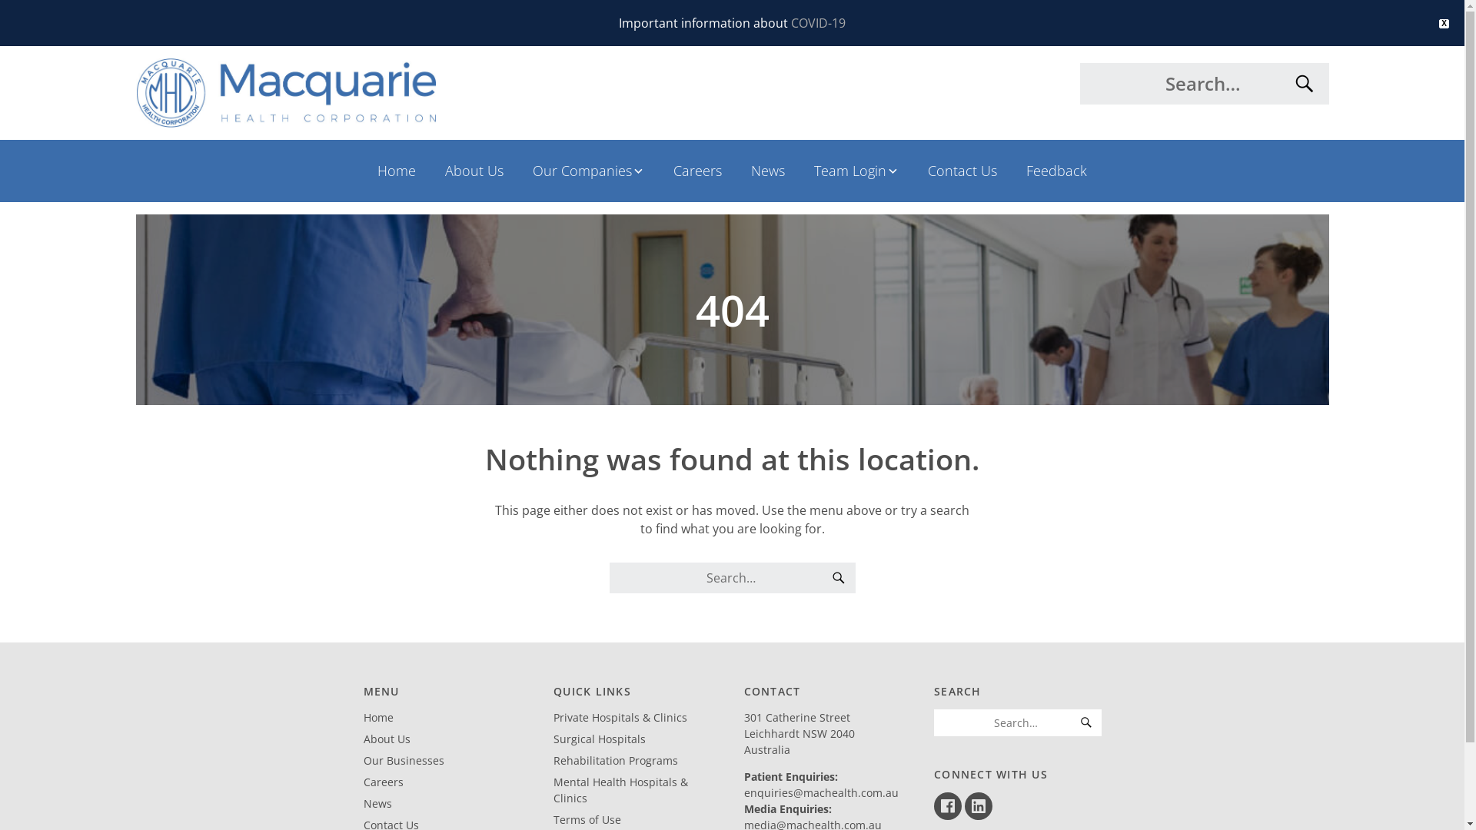  I want to click on About Us, so click(386, 739).